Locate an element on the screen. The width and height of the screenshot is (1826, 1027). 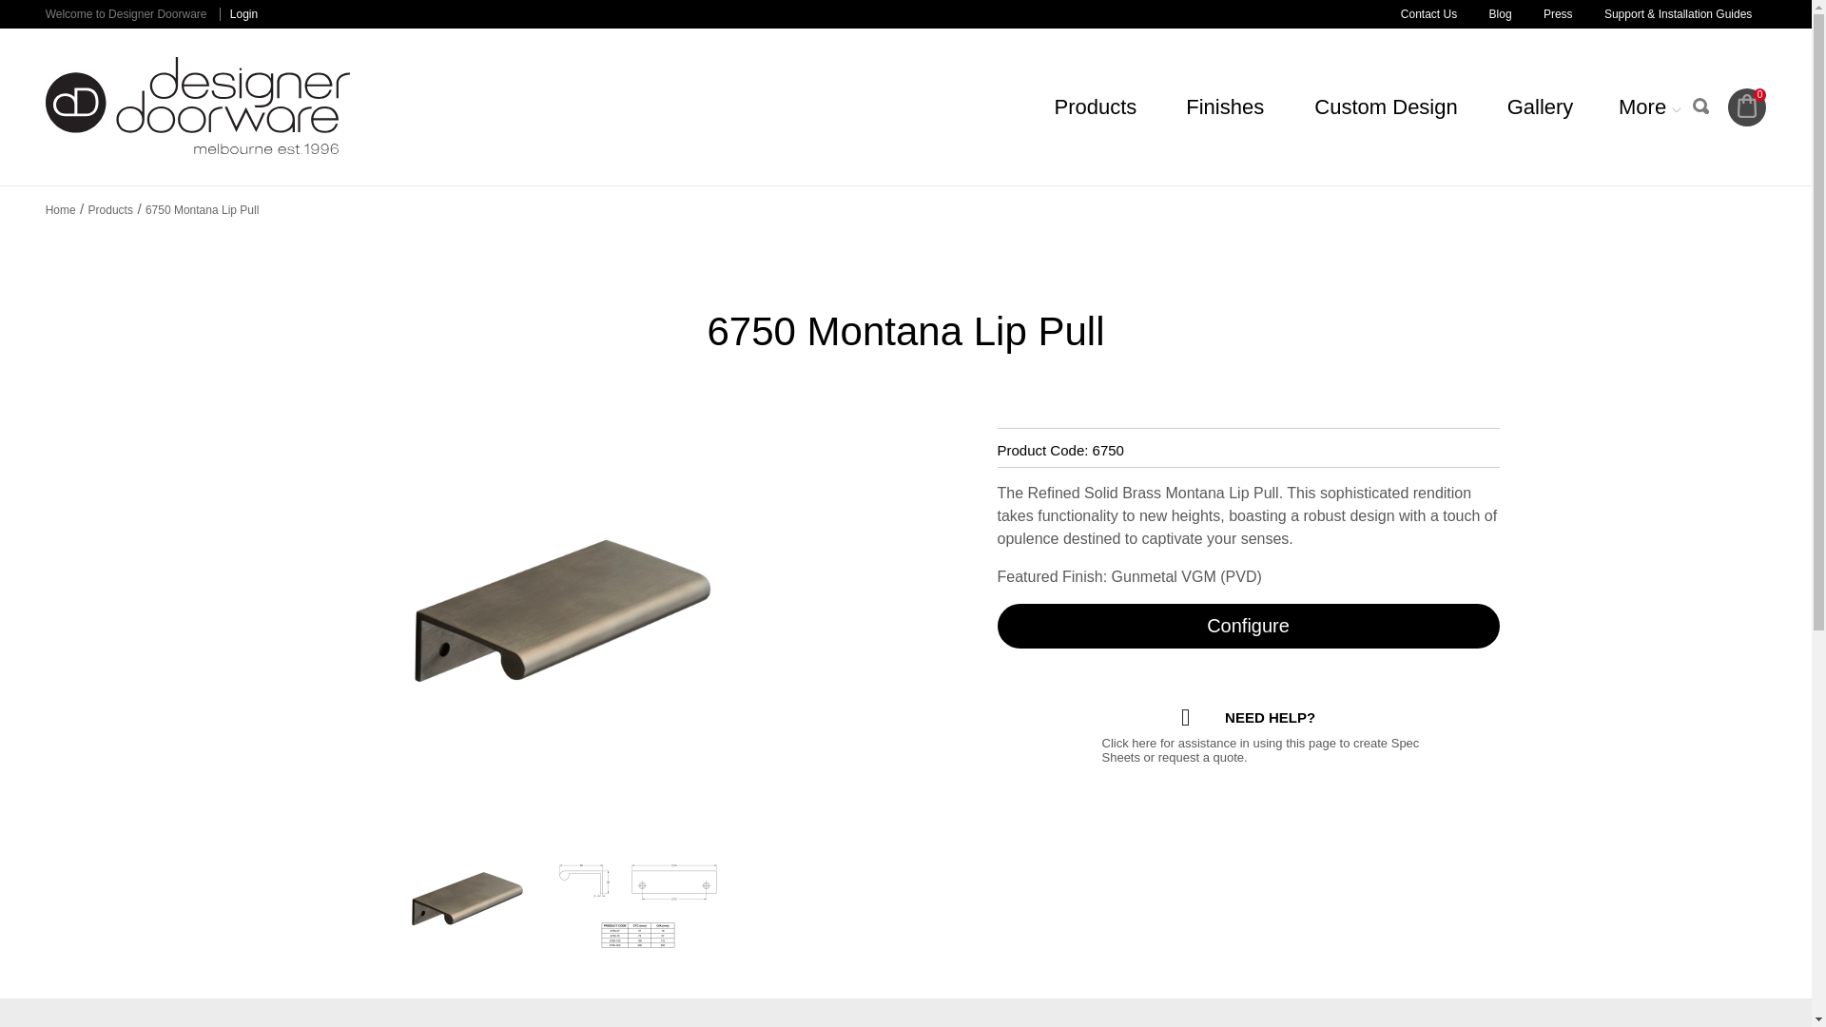
Gallery is located at coordinates (1539, 107).